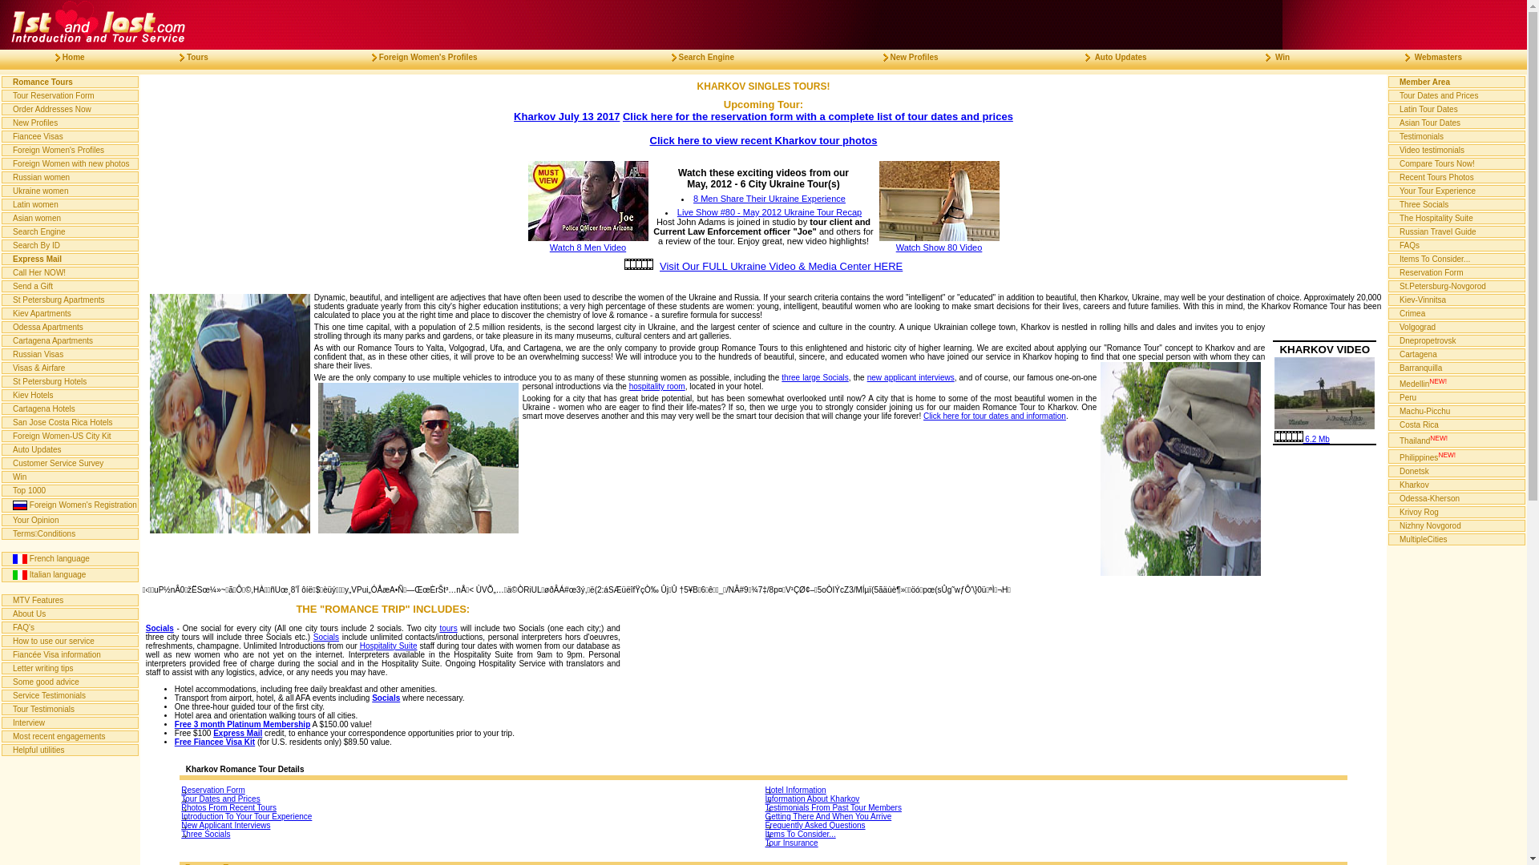 The width and height of the screenshot is (1539, 865). What do you see at coordinates (71, 300) in the screenshot?
I see `St Petersburg Apartments` at bounding box center [71, 300].